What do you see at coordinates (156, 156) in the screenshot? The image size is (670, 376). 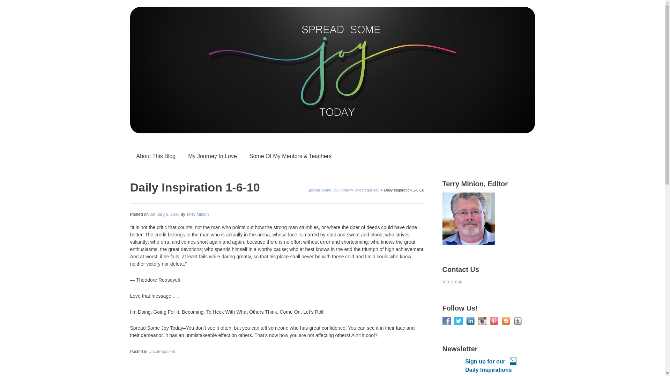 I see `About This Blog` at bounding box center [156, 156].